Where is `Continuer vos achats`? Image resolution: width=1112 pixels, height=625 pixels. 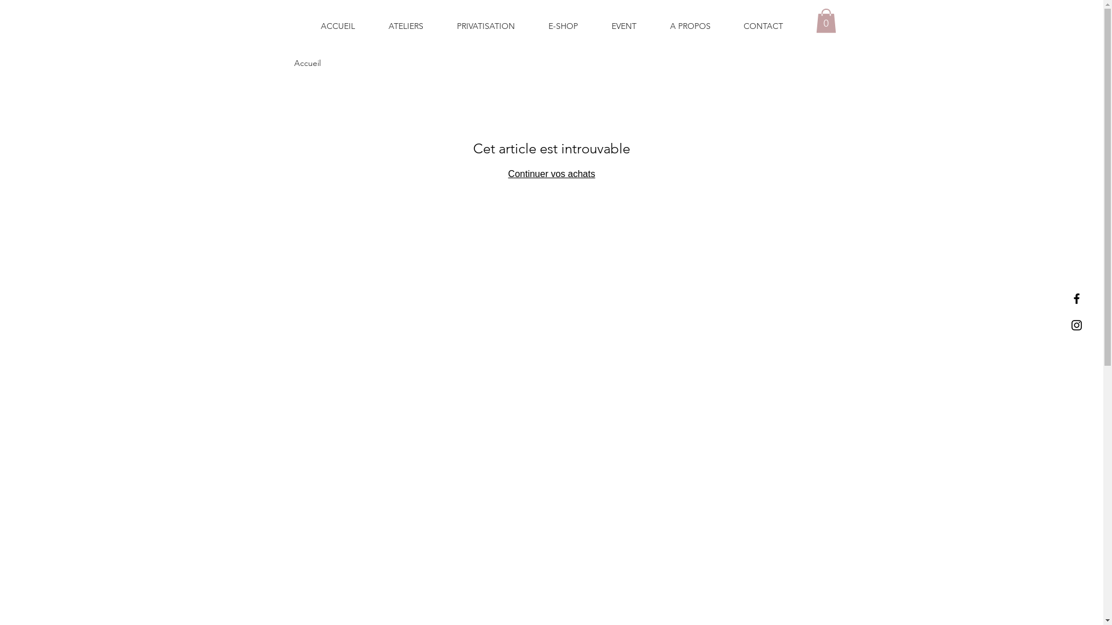
Continuer vos achats is located at coordinates (551, 174).